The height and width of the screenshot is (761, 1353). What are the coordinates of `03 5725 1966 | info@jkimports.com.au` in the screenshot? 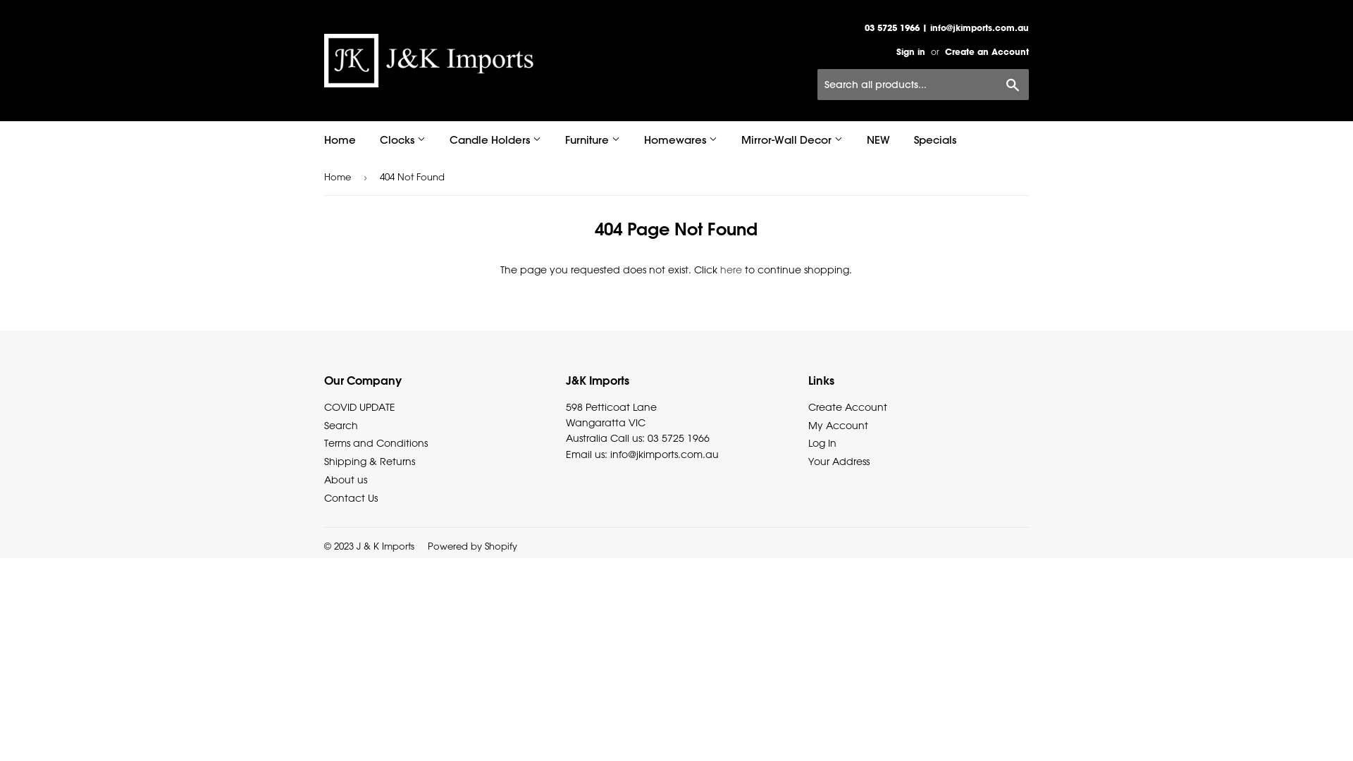 It's located at (947, 39).